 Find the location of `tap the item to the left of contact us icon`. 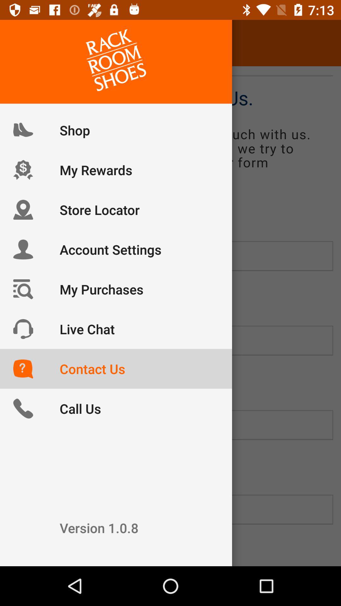

tap the item to the left of contact us icon is located at coordinates (23, 43).